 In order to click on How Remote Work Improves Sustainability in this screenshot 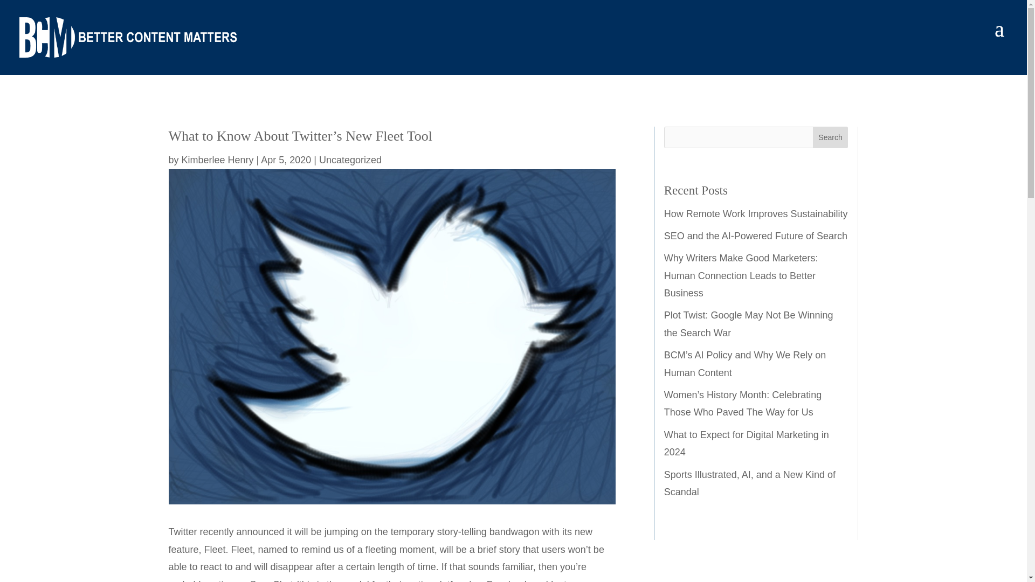, I will do `click(756, 213)`.